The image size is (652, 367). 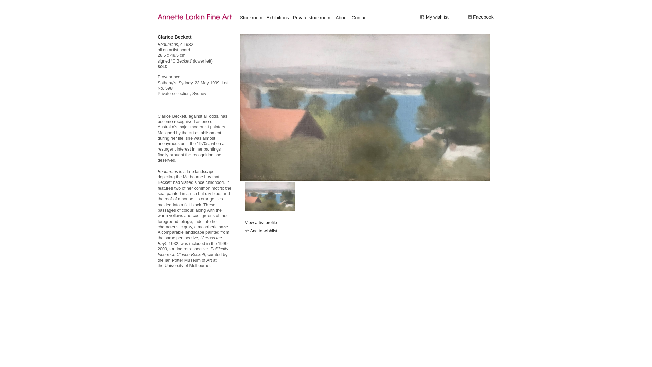 I want to click on Private stockroom, so click(x=311, y=18).